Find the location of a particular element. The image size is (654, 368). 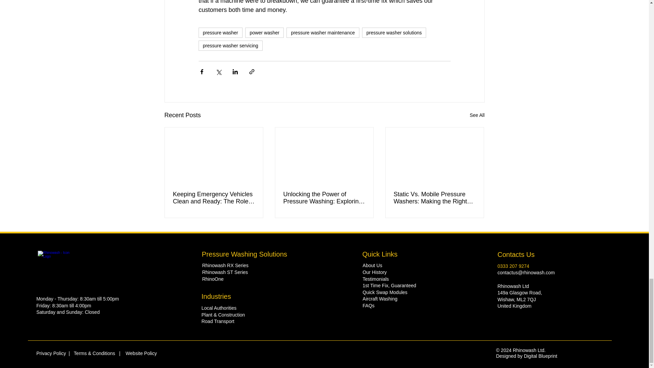

See All is located at coordinates (477, 115).